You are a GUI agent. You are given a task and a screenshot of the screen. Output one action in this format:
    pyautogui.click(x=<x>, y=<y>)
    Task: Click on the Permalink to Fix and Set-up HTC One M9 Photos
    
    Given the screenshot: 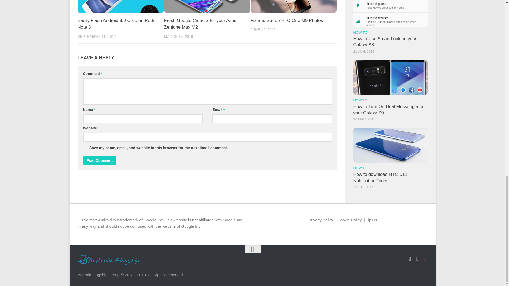 What is the action you would take?
    pyautogui.click(x=286, y=21)
    